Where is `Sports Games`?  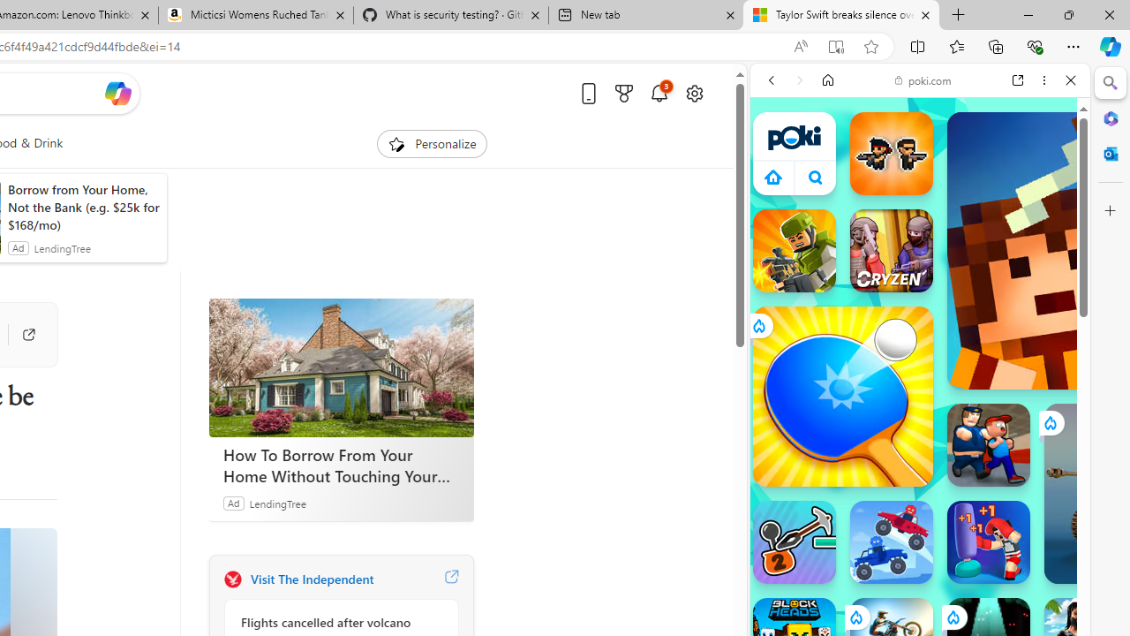
Sports Games is located at coordinates (920, 588).